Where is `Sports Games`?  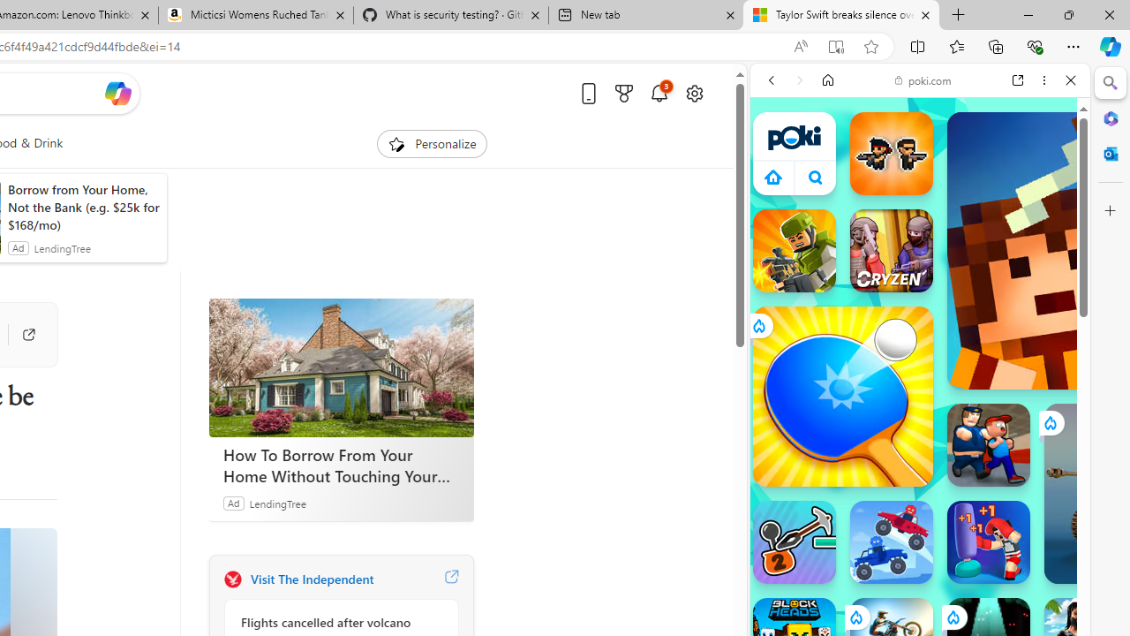
Sports Games is located at coordinates (920, 588).